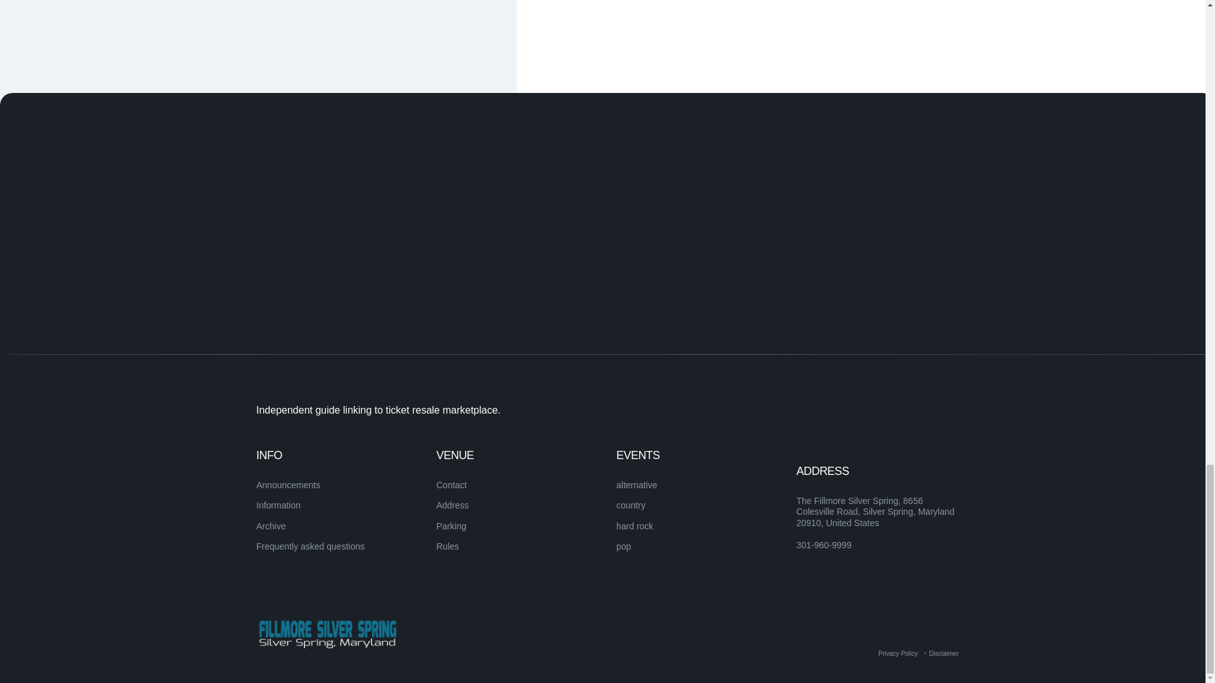 This screenshot has height=683, width=1215. Describe the element at coordinates (914, 479) in the screenshot. I see `SUBSCRIBE` at that location.